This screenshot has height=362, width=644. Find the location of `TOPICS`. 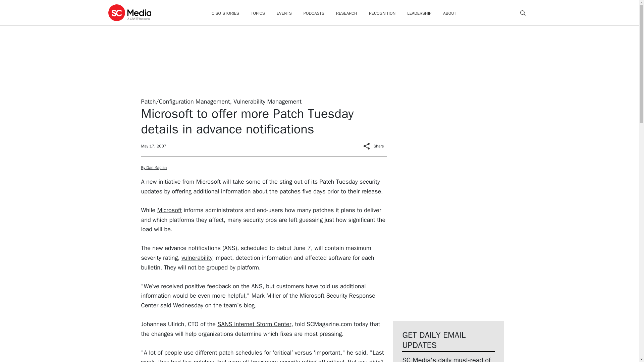

TOPICS is located at coordinates (258, 13).